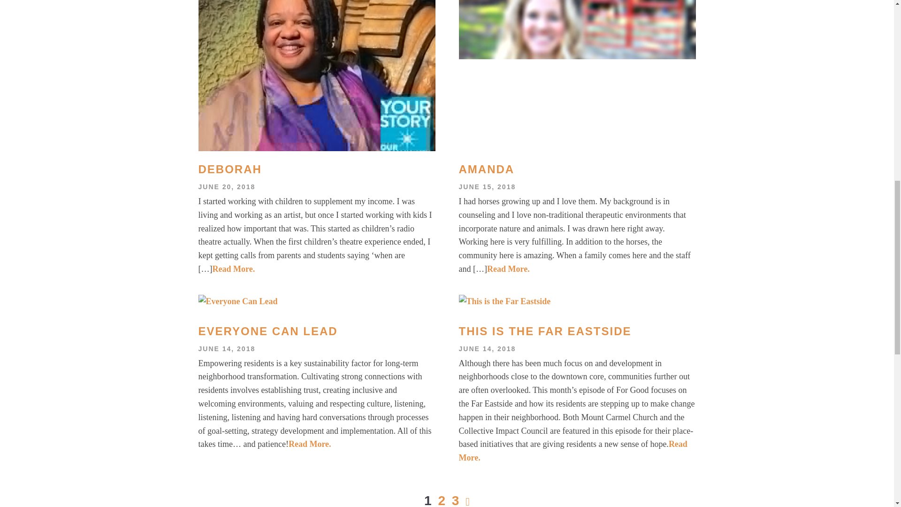 This screenshot has height=507, width=901. What do you see at coordinates (577, 331) in the screenshot?
I see `This is the Far Eastside` at bounding box center [577, 331].